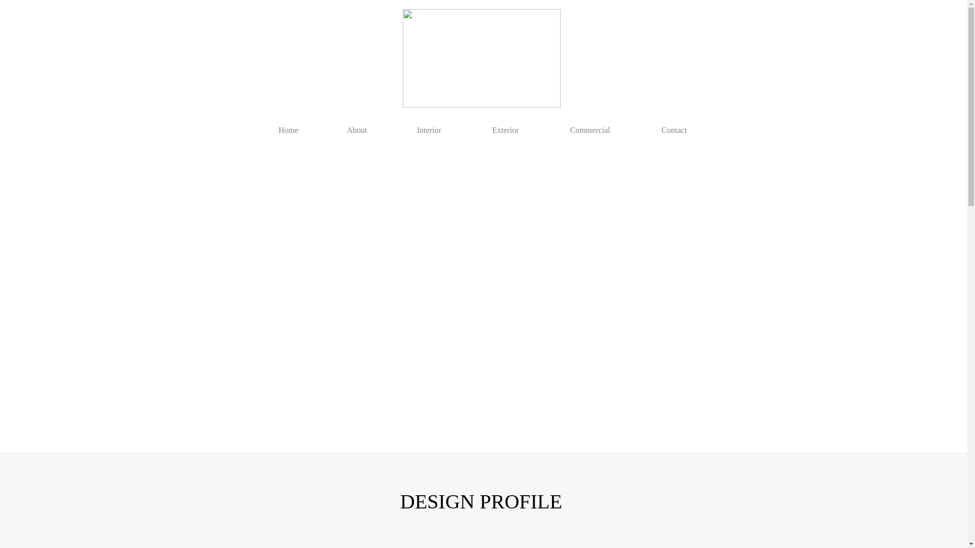  Describe the element at coordinates (673, 125) in the screenshot. I see `Contact` at that location.